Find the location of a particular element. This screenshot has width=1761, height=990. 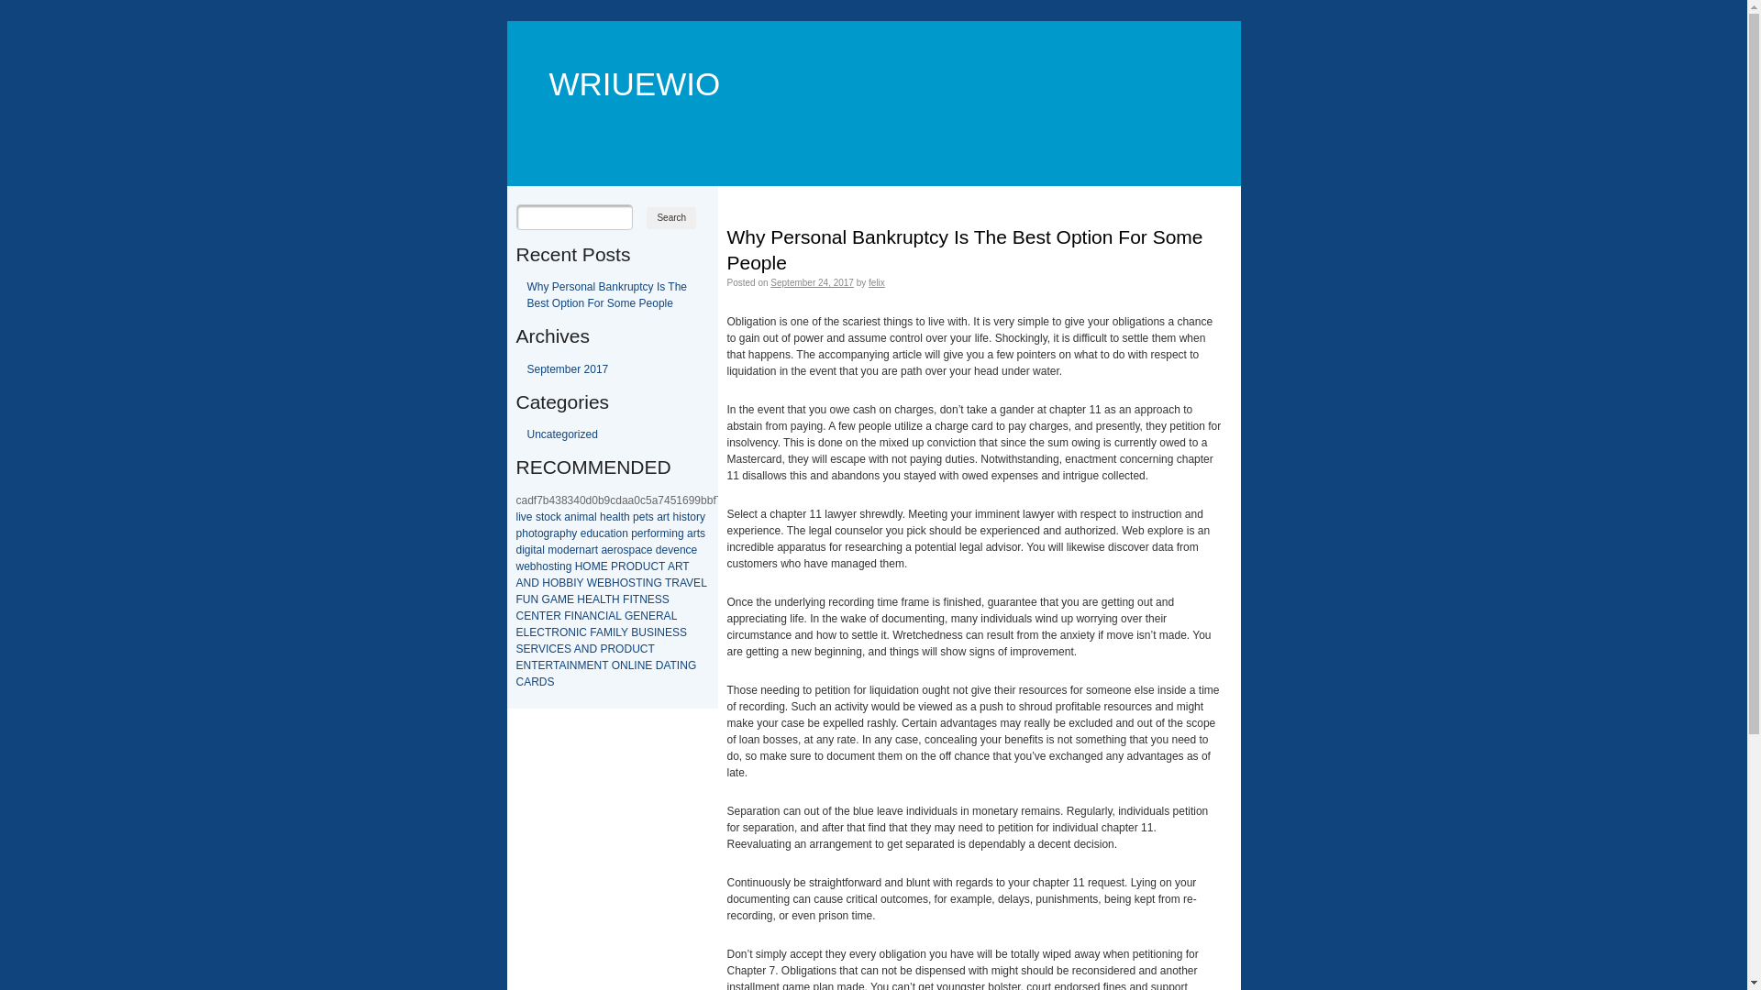

i is located at coordinates (578, 517).